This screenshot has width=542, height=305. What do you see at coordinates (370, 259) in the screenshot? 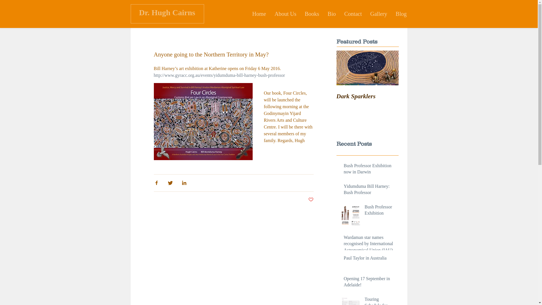
I see `Paul Taylor in Australia` at bounding box center [370, 259].